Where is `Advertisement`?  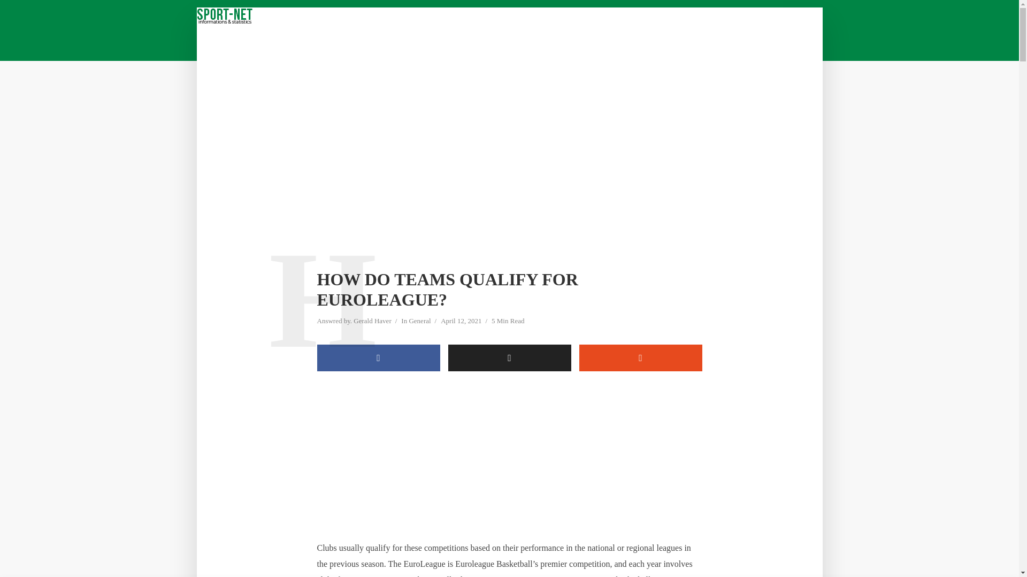 Advertisement is located at coordinates (509, 461).